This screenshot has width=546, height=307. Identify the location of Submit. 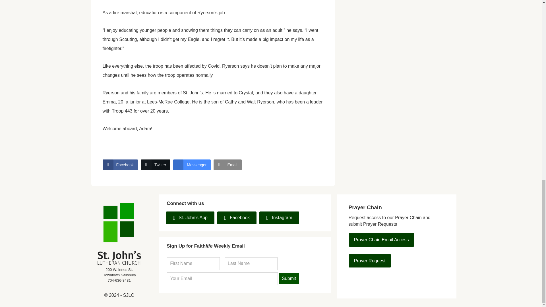
(289, 279).